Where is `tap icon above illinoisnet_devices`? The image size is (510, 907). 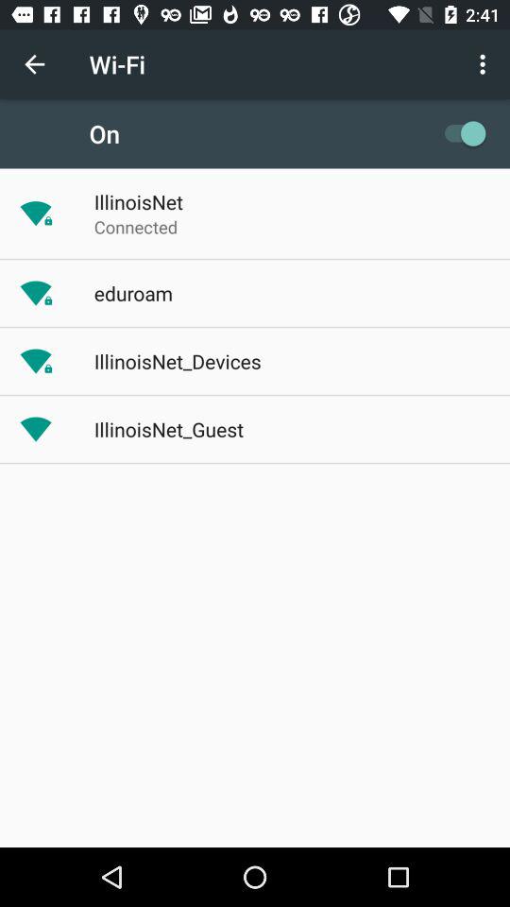
tap icon above illinoisnet_devices is located at coordinates (132, 293).